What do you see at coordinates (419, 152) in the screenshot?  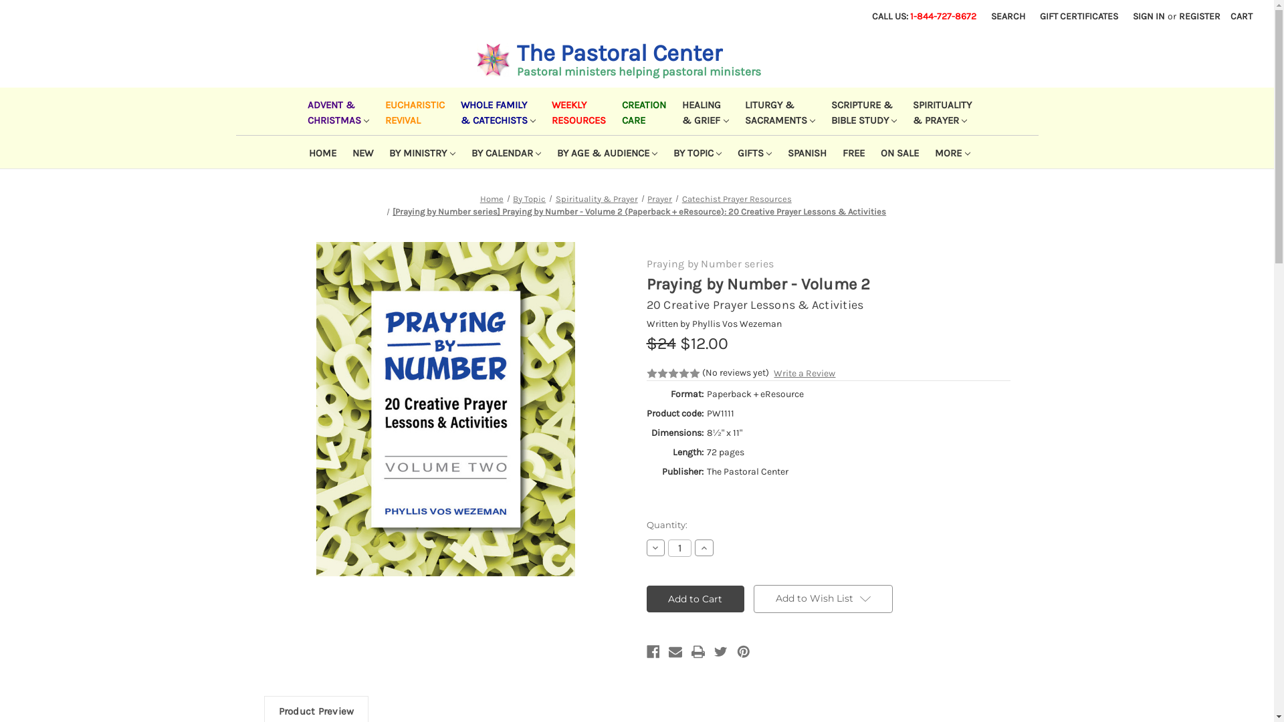 I see `BY MINISTRY` at bounding box center [419, 152].